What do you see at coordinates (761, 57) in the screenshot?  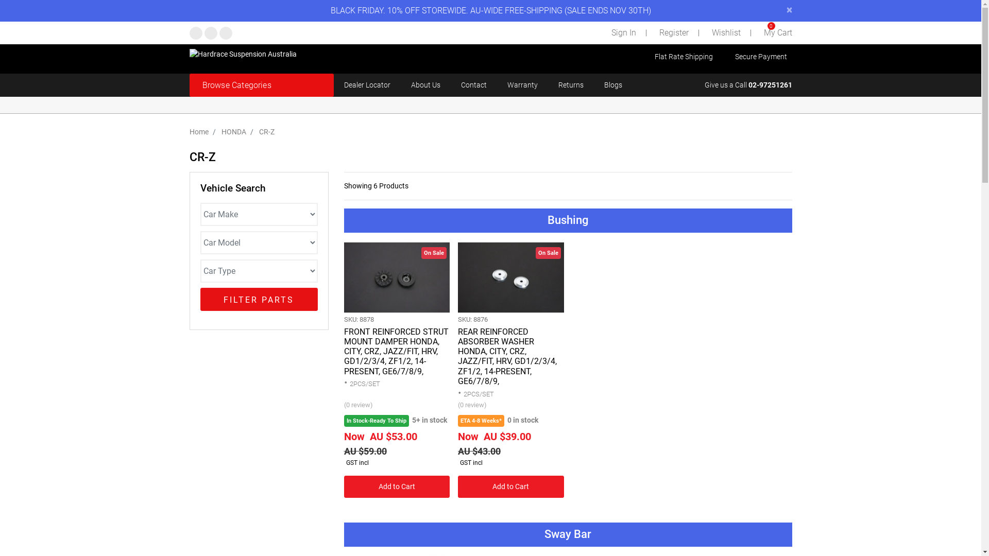 I see `Secure Payment` at bounding box center [761, 57].